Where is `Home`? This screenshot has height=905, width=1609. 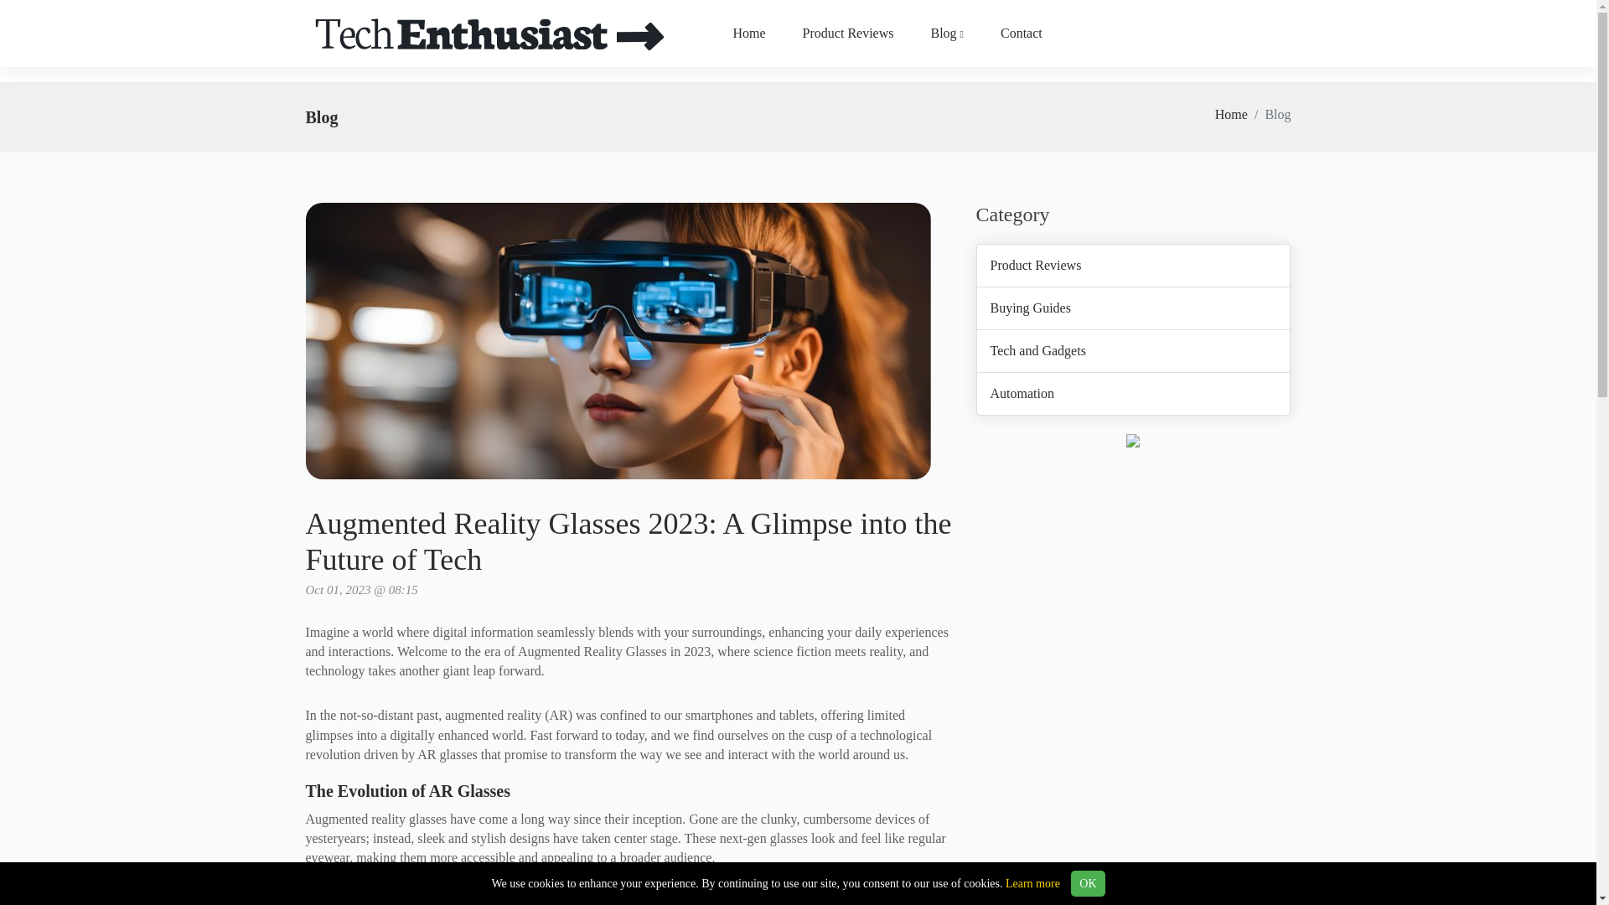 Home is located at coordinates (1231, 114).